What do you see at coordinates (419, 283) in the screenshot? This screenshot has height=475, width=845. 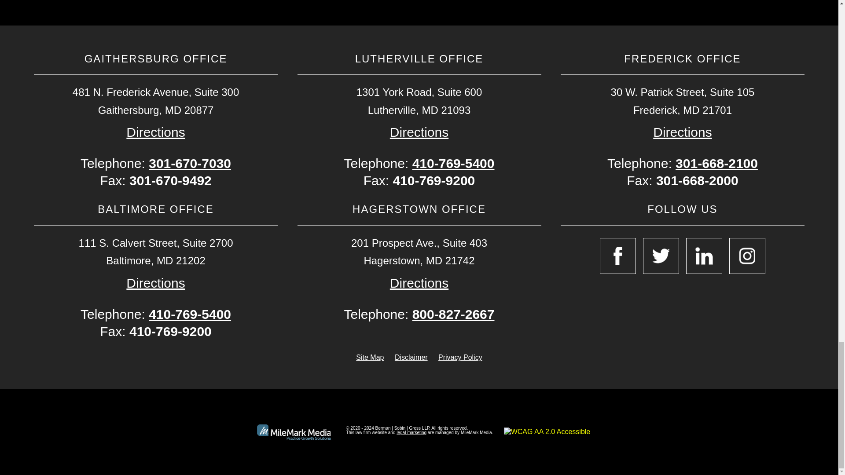 I see `Open Google Map in a New Window` at bounding box center [419, 283].